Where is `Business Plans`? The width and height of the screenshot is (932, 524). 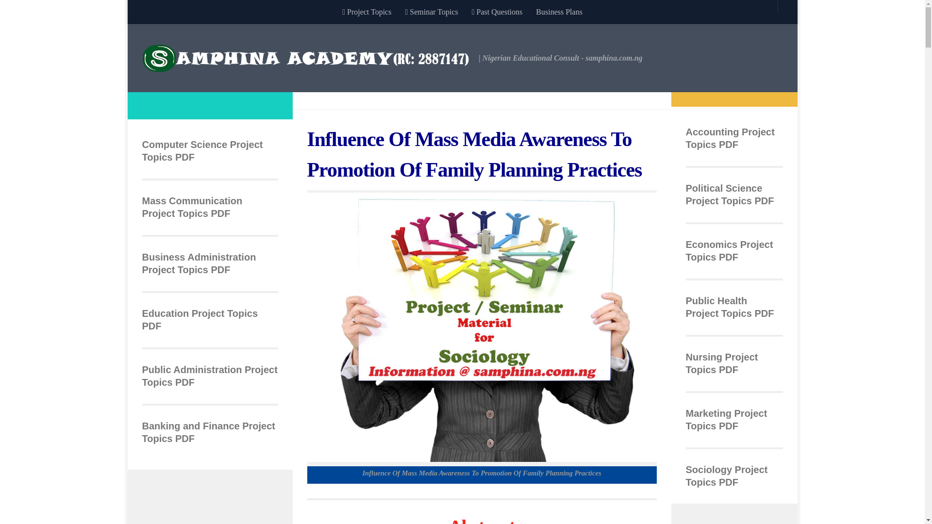
Business Plans is located at coordinates (559, 12).